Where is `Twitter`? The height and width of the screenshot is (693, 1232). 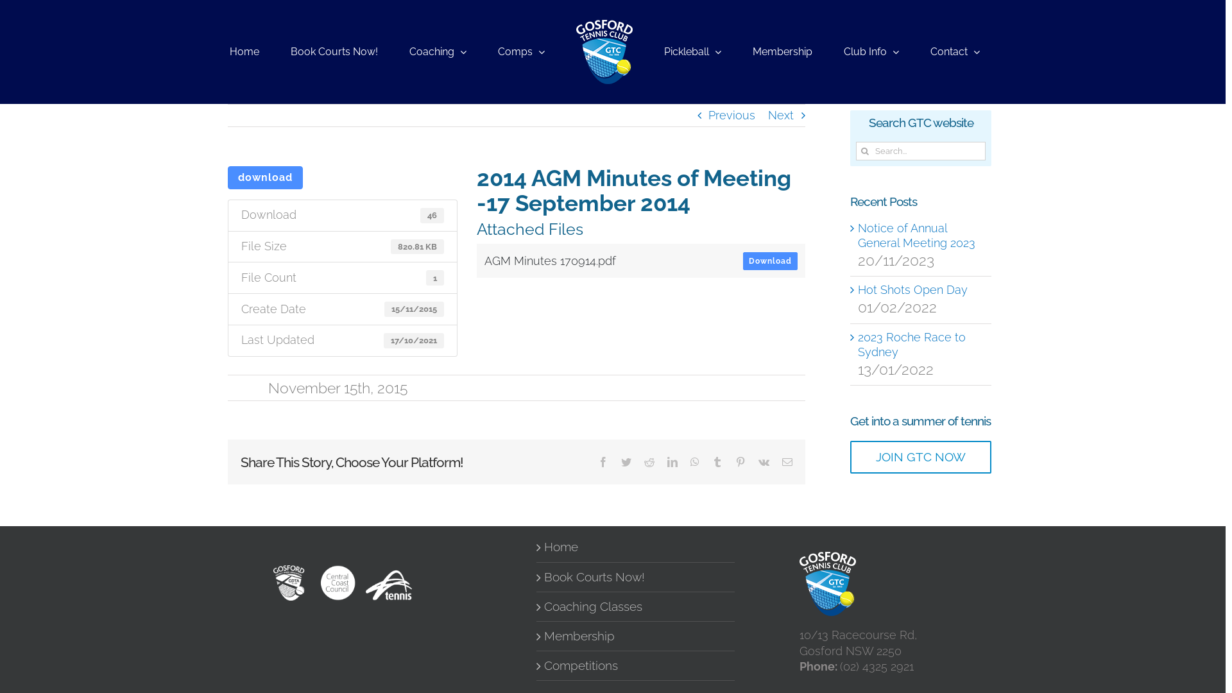
Twitter is located at coordinates (626, 462).